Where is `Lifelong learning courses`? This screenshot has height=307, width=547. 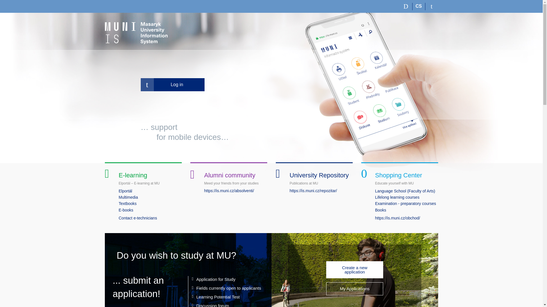
Lifelong learning courses is located at coordinates (397, 197).